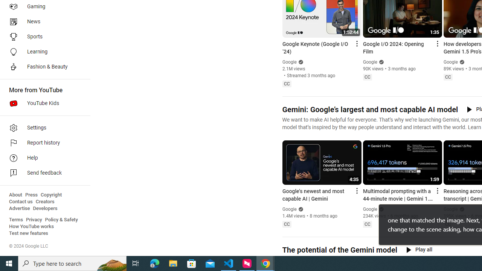 This screenshot has height=271, width=482. Describe the element at coordinates (21, 202) in the screenshot. I see `Contact us` at that location.